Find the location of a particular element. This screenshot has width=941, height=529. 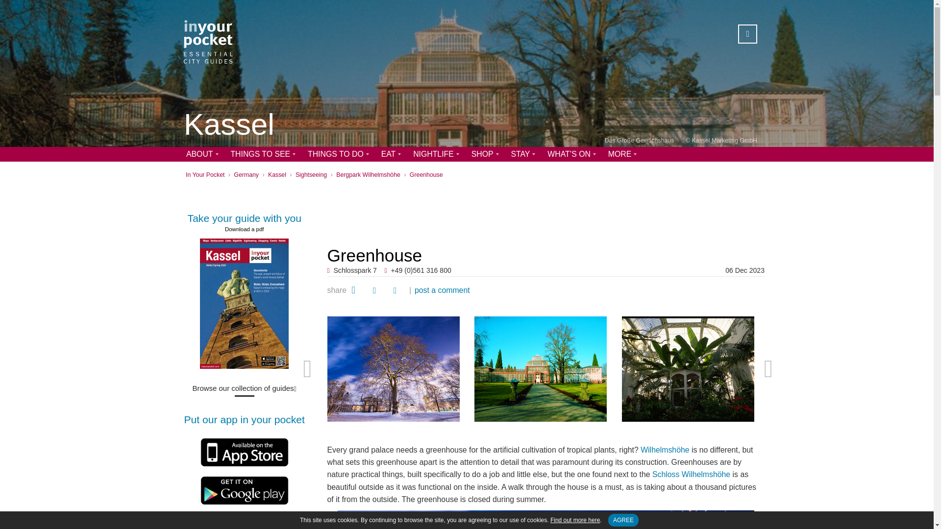

Kassel is located at coordinates (229, 125).